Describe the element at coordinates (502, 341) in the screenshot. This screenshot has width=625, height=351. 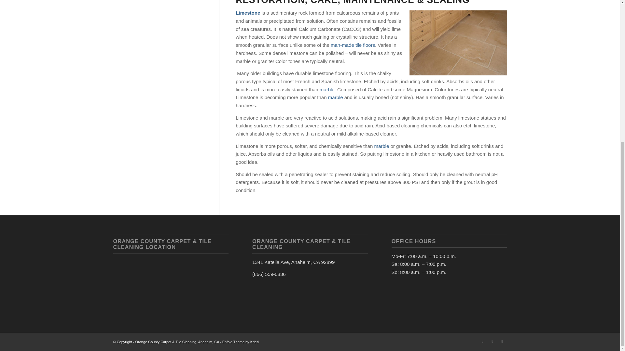
I see `LinkedIn` at that location.